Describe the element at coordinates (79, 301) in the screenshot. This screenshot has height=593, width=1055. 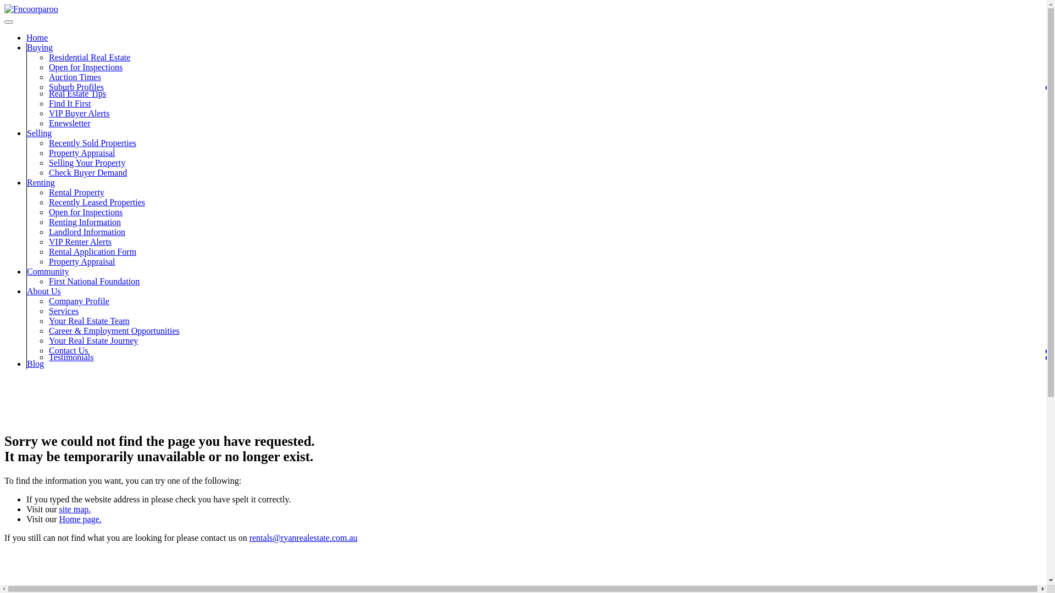
I see `Company Profile` at that location.